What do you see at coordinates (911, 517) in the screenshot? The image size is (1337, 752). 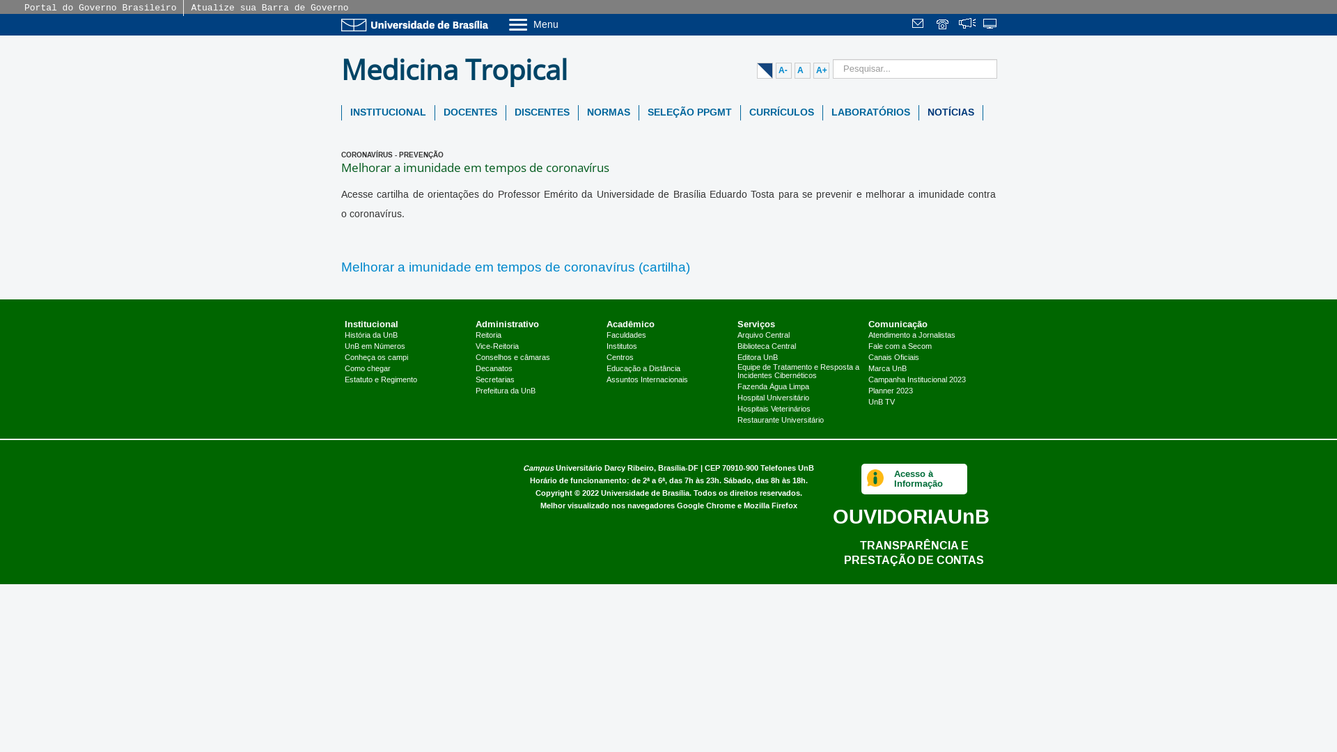 I see `OUVIDORIAUnB` at bounding box center [911, 517].